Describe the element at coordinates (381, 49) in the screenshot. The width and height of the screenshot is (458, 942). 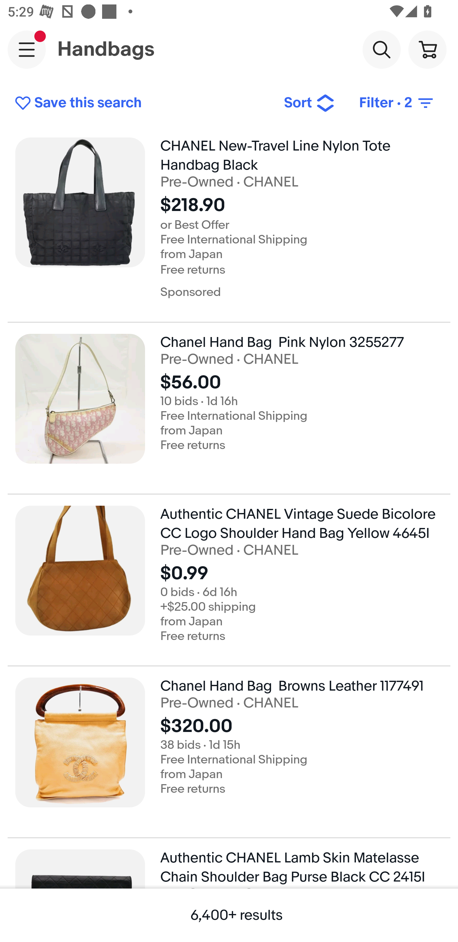
I see `Search` at that location.